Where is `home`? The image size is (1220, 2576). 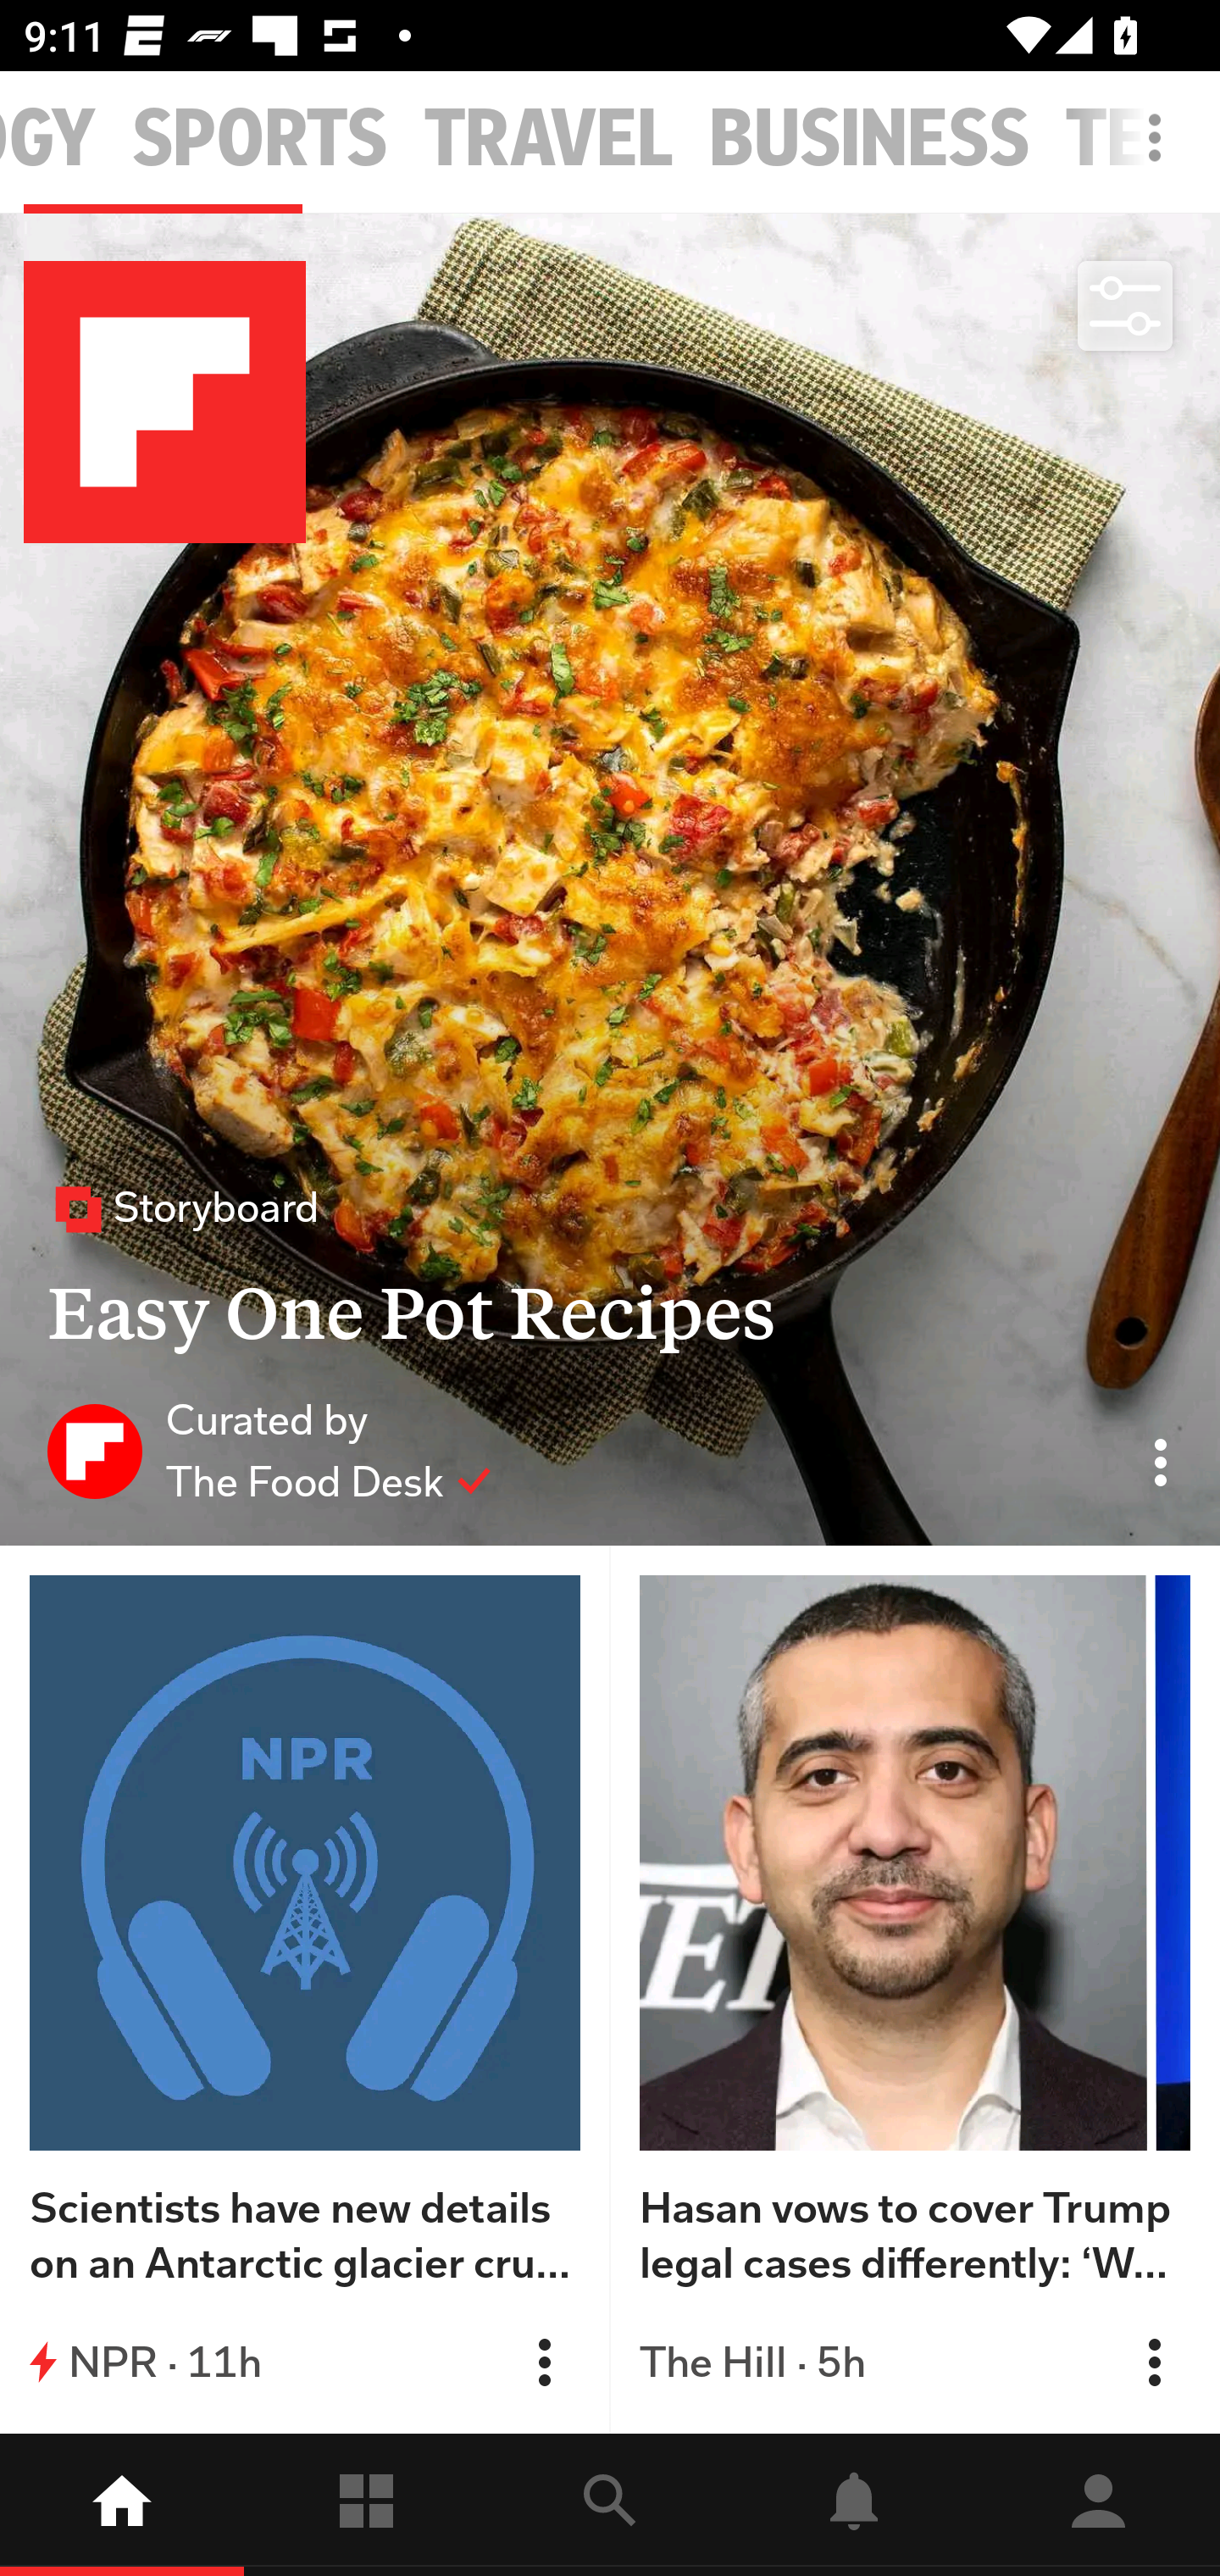 home is located at coordinates (122, 2505).